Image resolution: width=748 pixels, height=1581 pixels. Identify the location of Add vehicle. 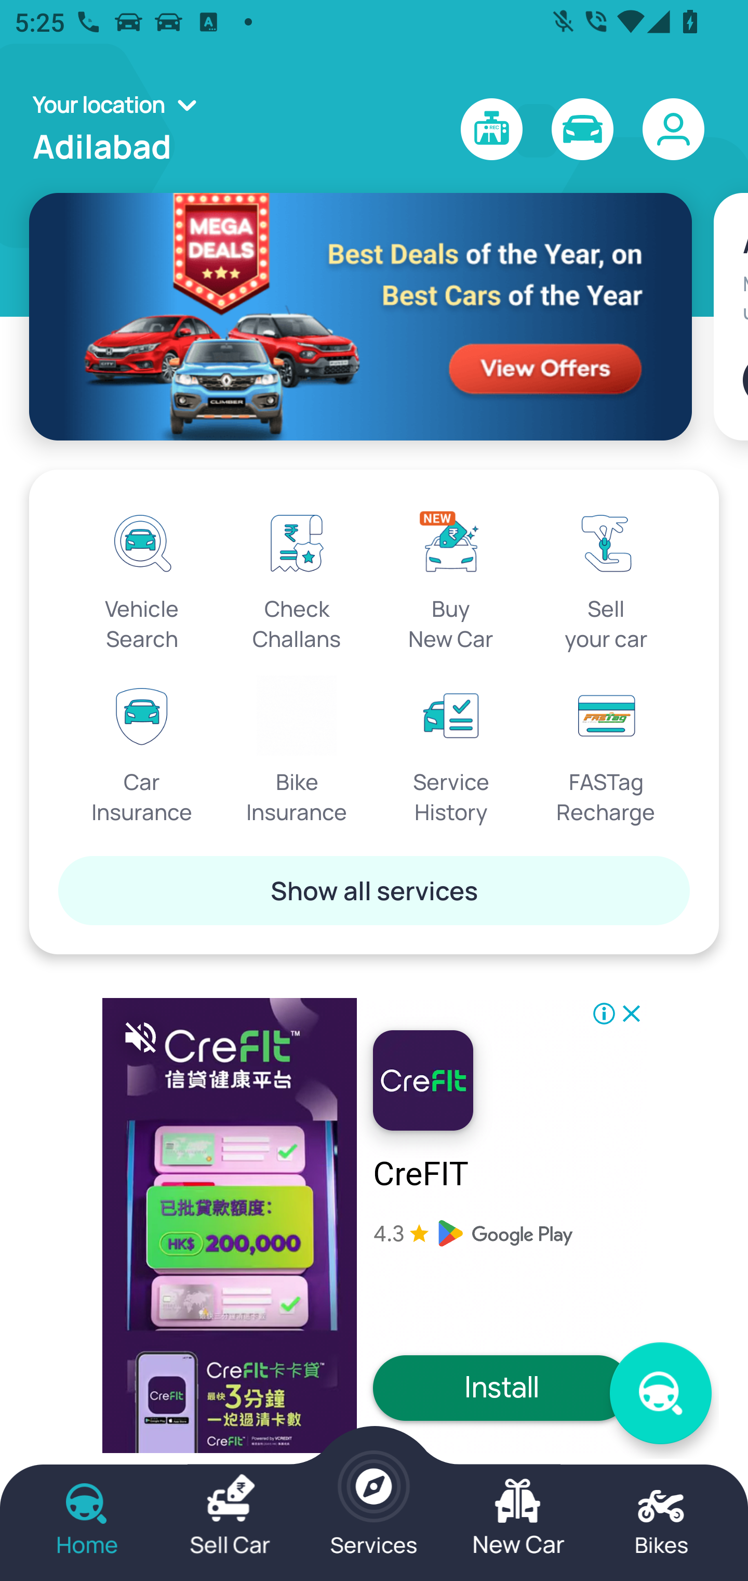
(745, 380).